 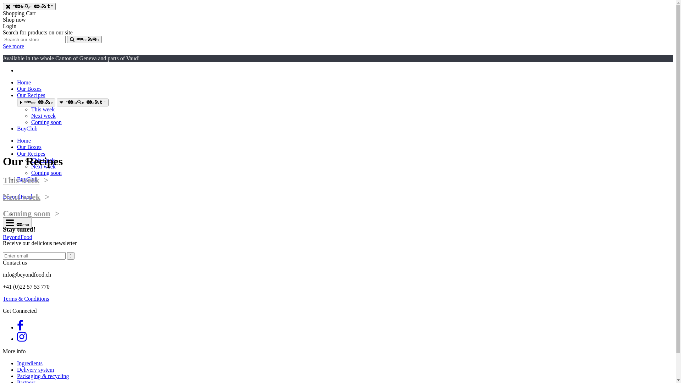 I want to click on See more, so click(x=36, y=102).